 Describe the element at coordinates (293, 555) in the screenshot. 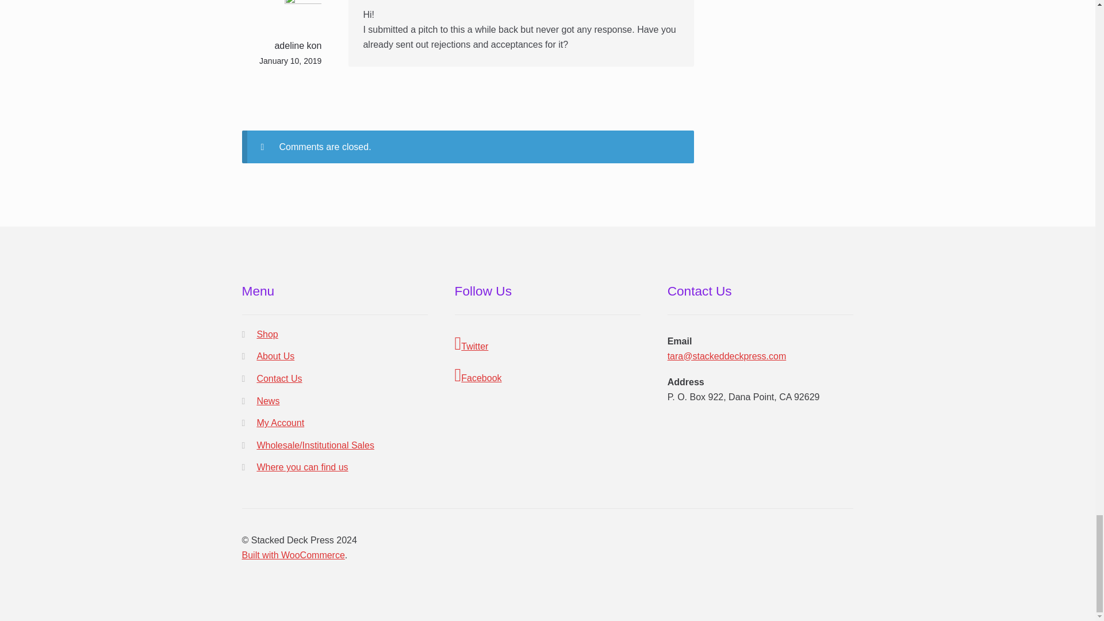

I see `WooCommerce - The Best eCommerce Platform for WordPress` at that location.